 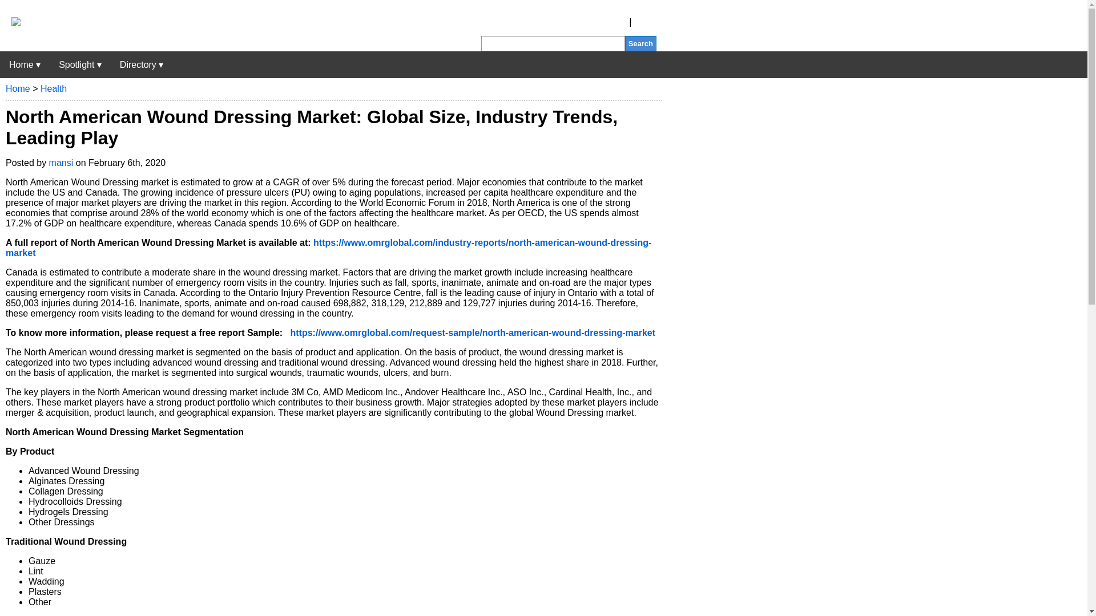 I want to click on Login, so click(x=645, y=22).